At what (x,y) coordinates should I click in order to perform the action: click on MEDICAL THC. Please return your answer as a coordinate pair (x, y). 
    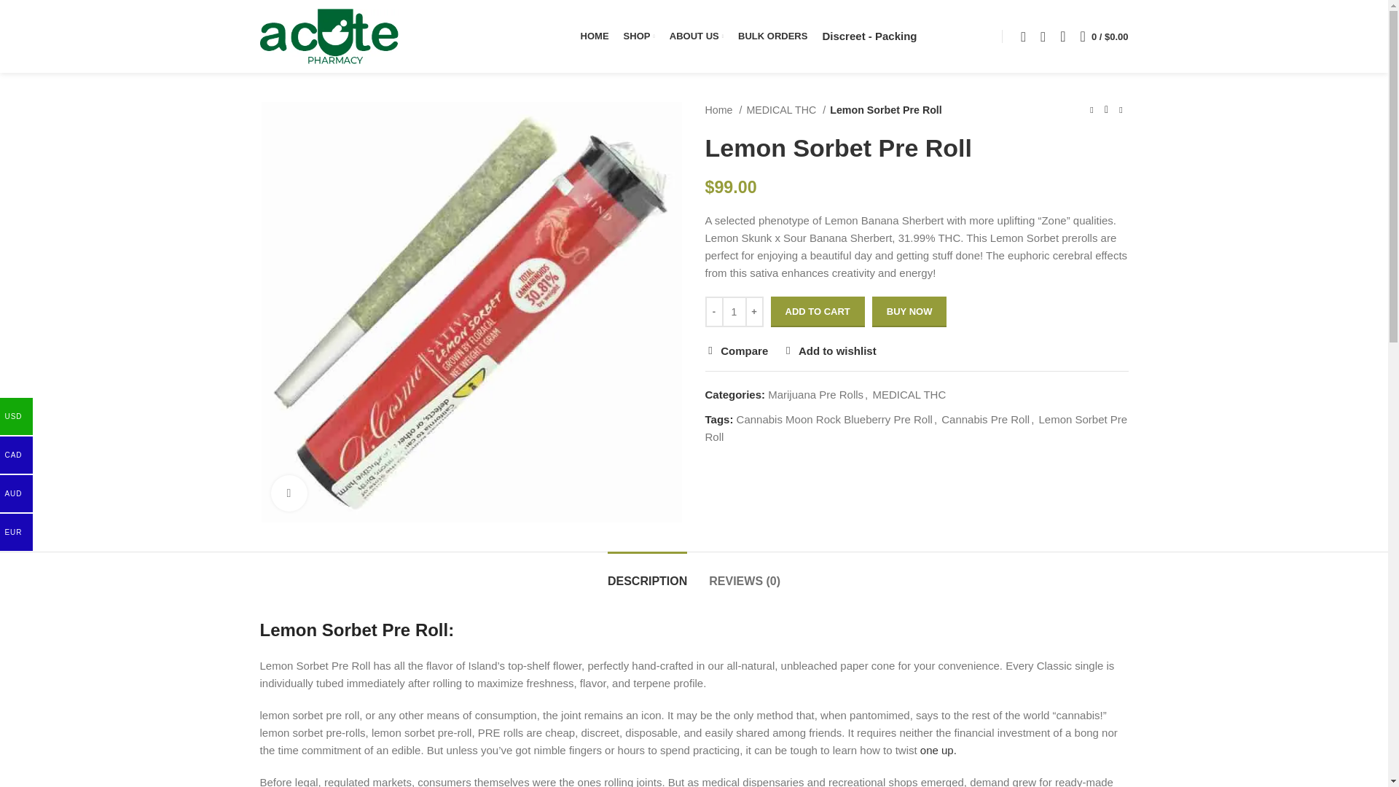
    Looking at the image, I should click on (785, 111).